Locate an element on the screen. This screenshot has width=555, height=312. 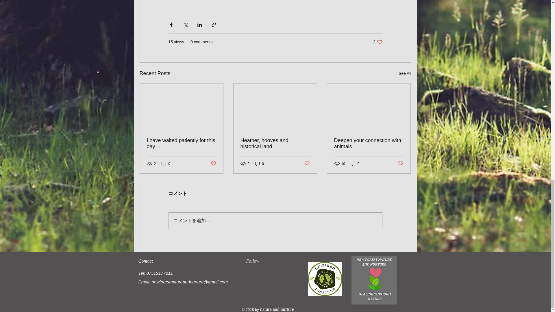
Post not marked as liked is located at coordinates (355, 164).